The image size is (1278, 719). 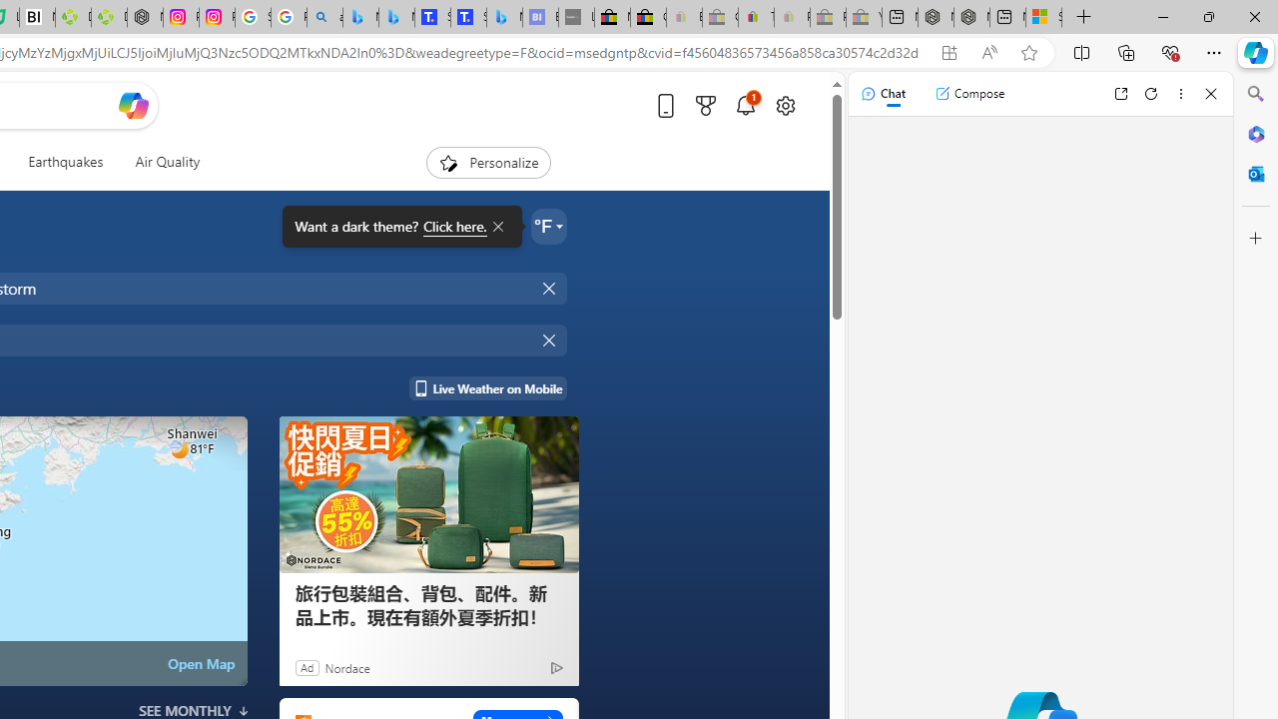 What do you see at coordinates (194, 711) in the screenshot?
I see `See Monthly` at bounding box center [194, 711].